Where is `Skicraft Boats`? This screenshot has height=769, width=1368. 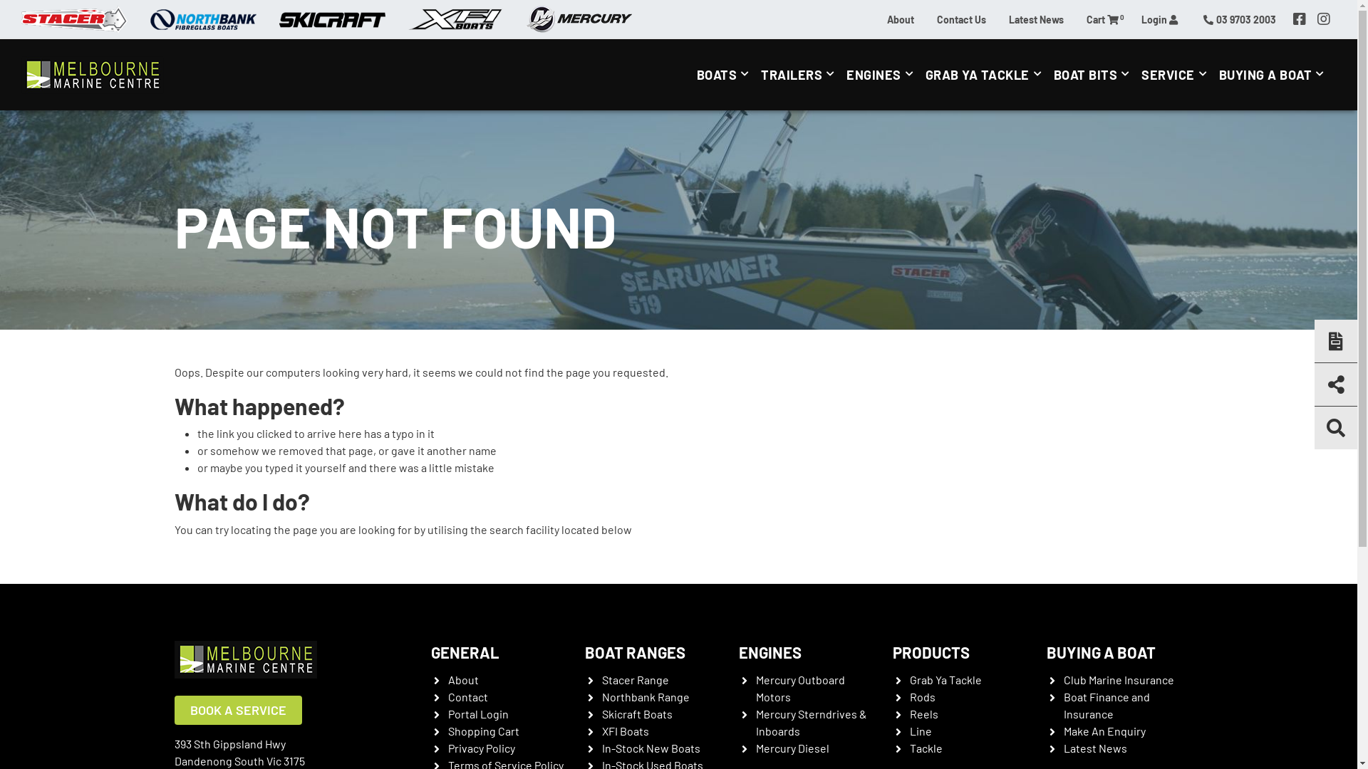 Skicraft Boats is located at coordinates (637, 713).